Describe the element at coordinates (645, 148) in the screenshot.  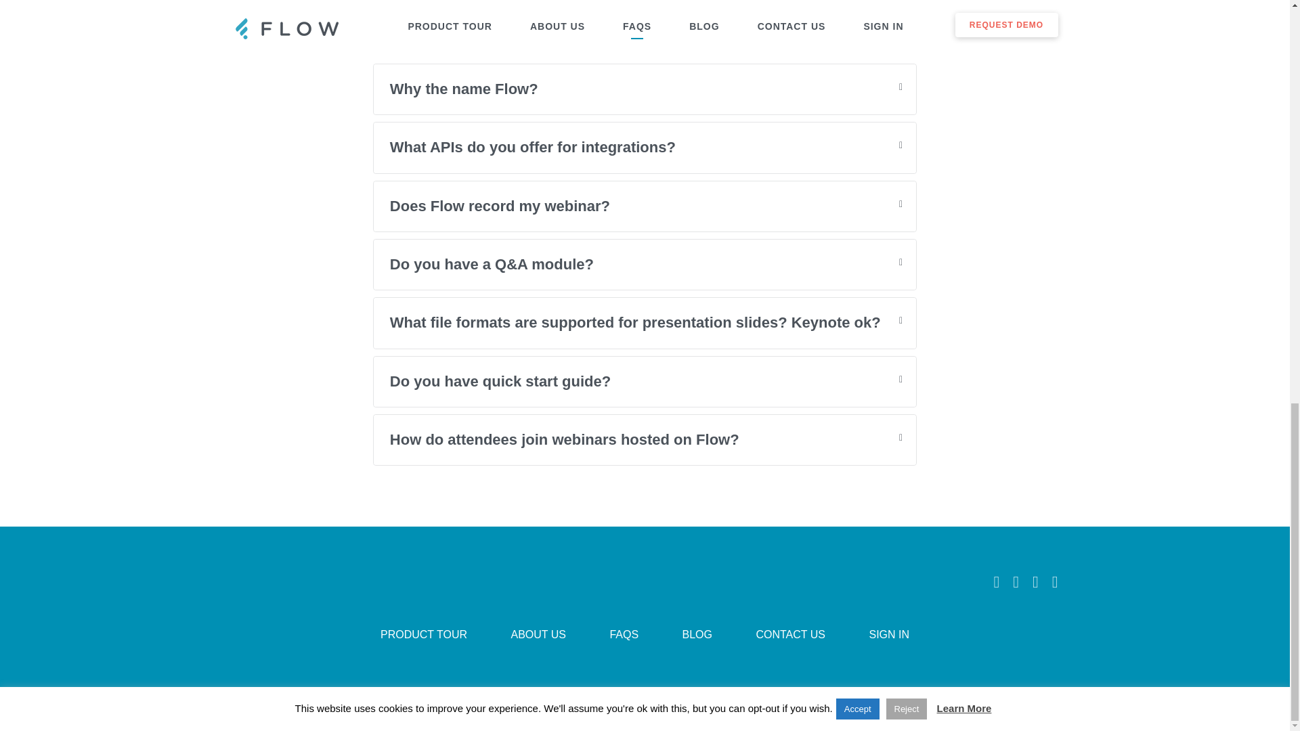
I see `What APIs do you offer for integrations?` at that location.